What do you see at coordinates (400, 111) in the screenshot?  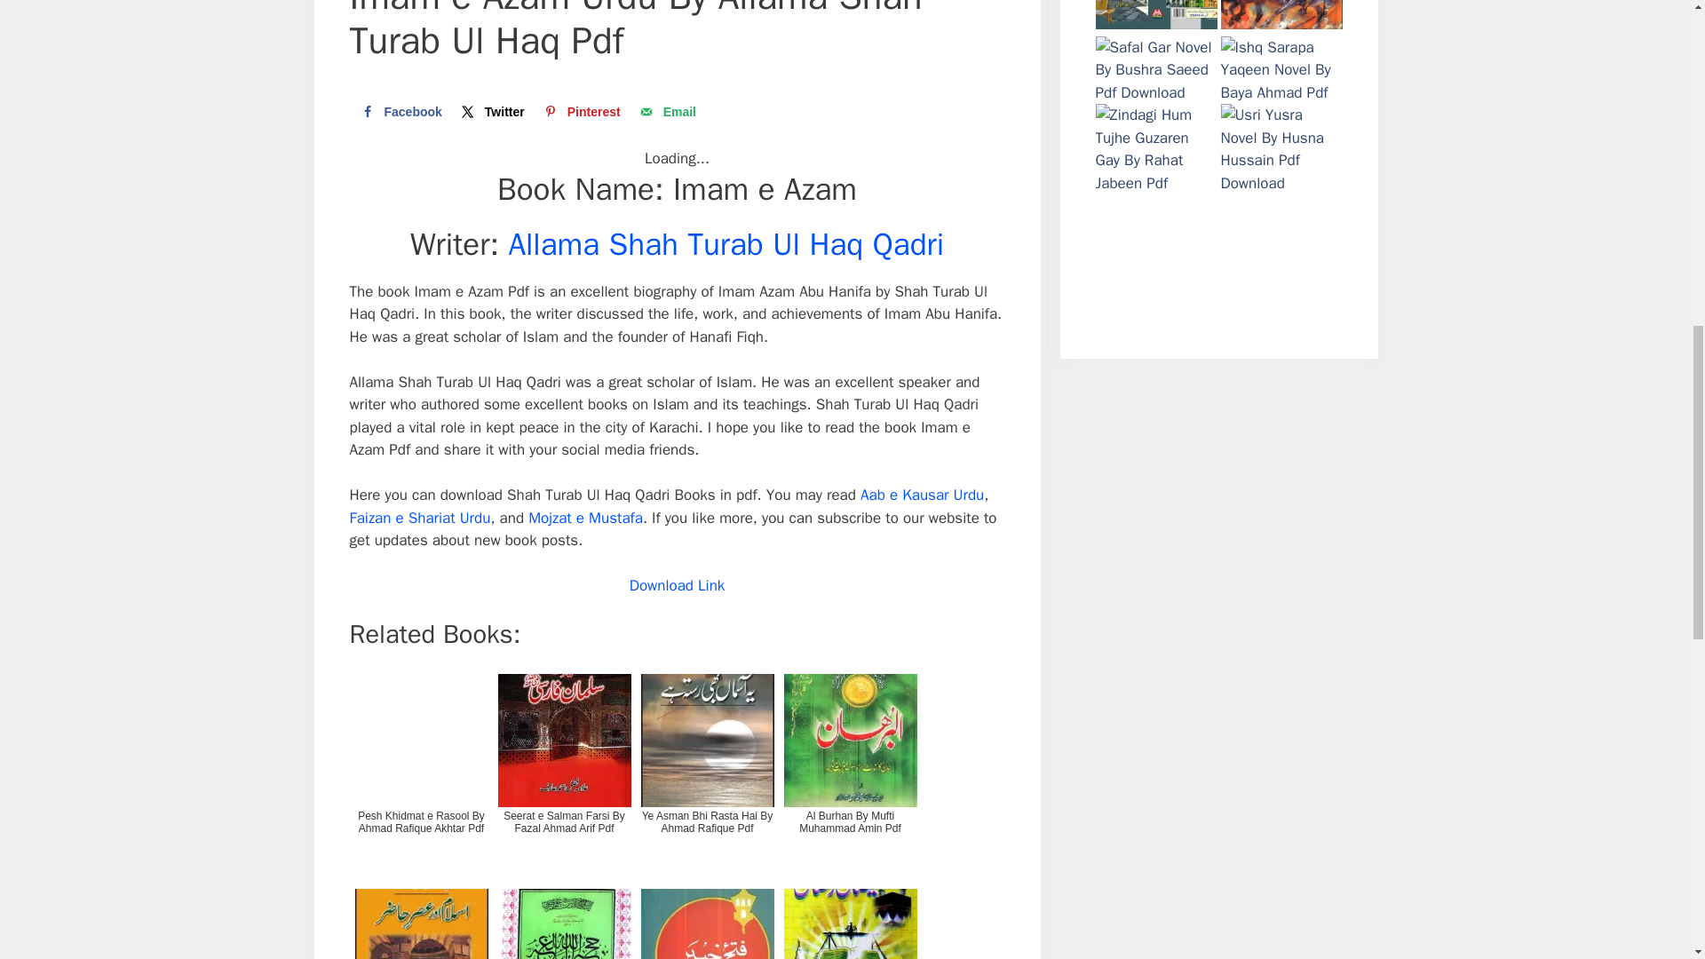 I see `Share on Facebook` at bounding box center [400, 111].